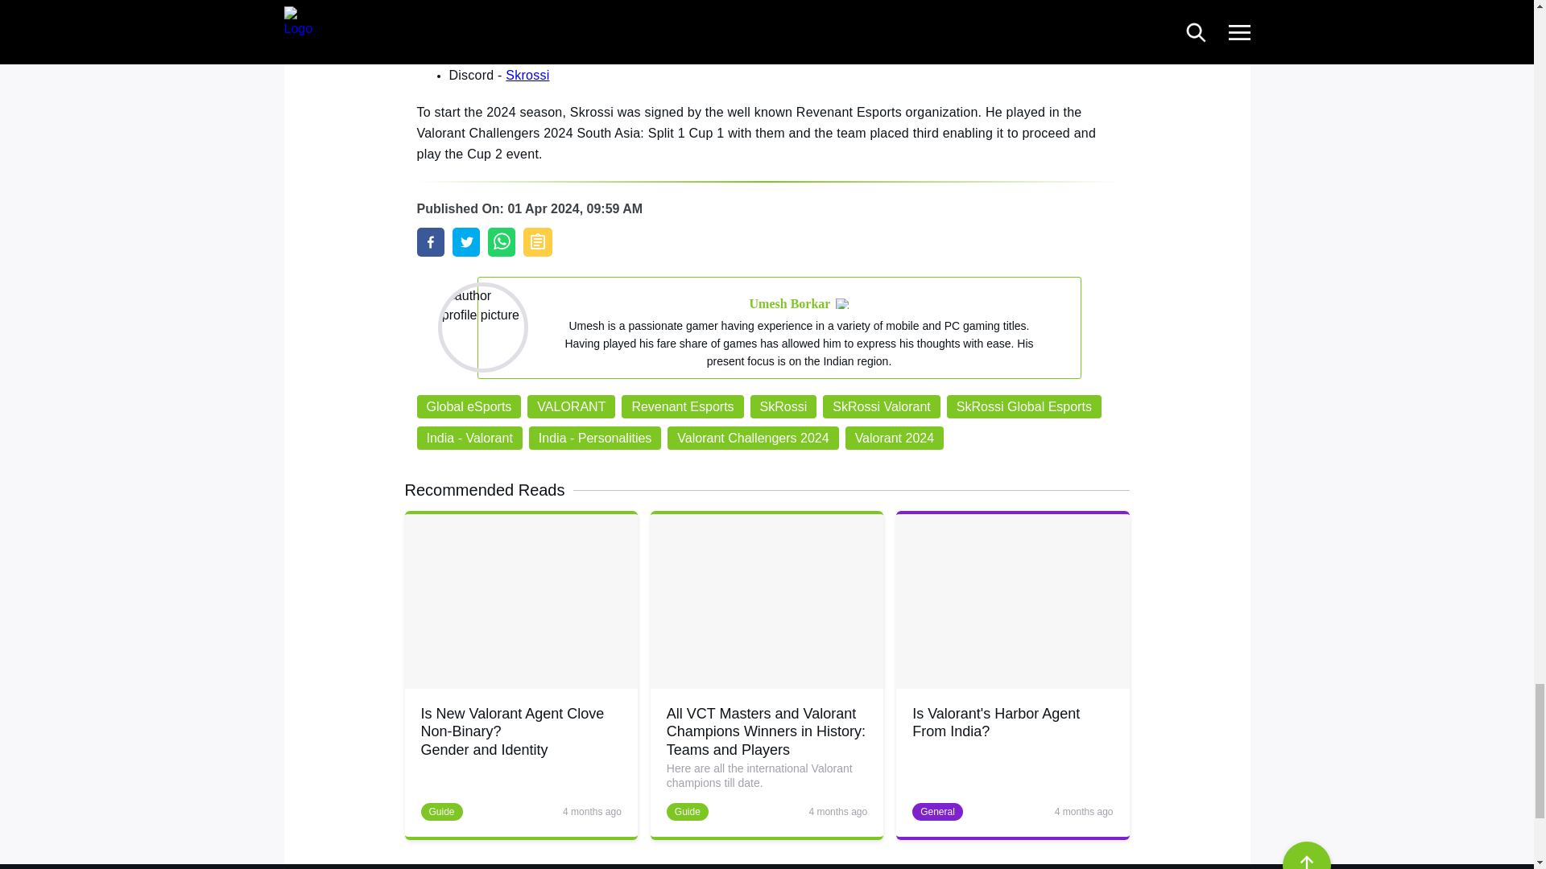 This screenshot has width=1546, height=869. Describe the element at coordinates (571, 406) in the screenshot. I see `VALORANT` at that location.